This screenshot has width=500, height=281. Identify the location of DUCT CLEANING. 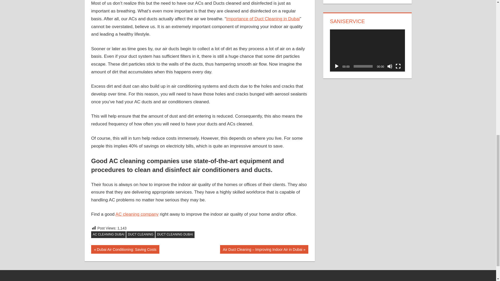
(175, 234).